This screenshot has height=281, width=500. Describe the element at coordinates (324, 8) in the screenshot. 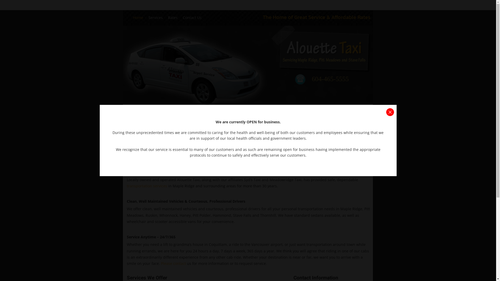

I see `Embedded Content` at that location.